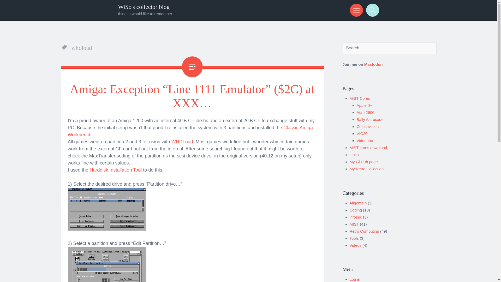 This screenshot has height=282, width=501. I want to click on Links, so click(354, 155).